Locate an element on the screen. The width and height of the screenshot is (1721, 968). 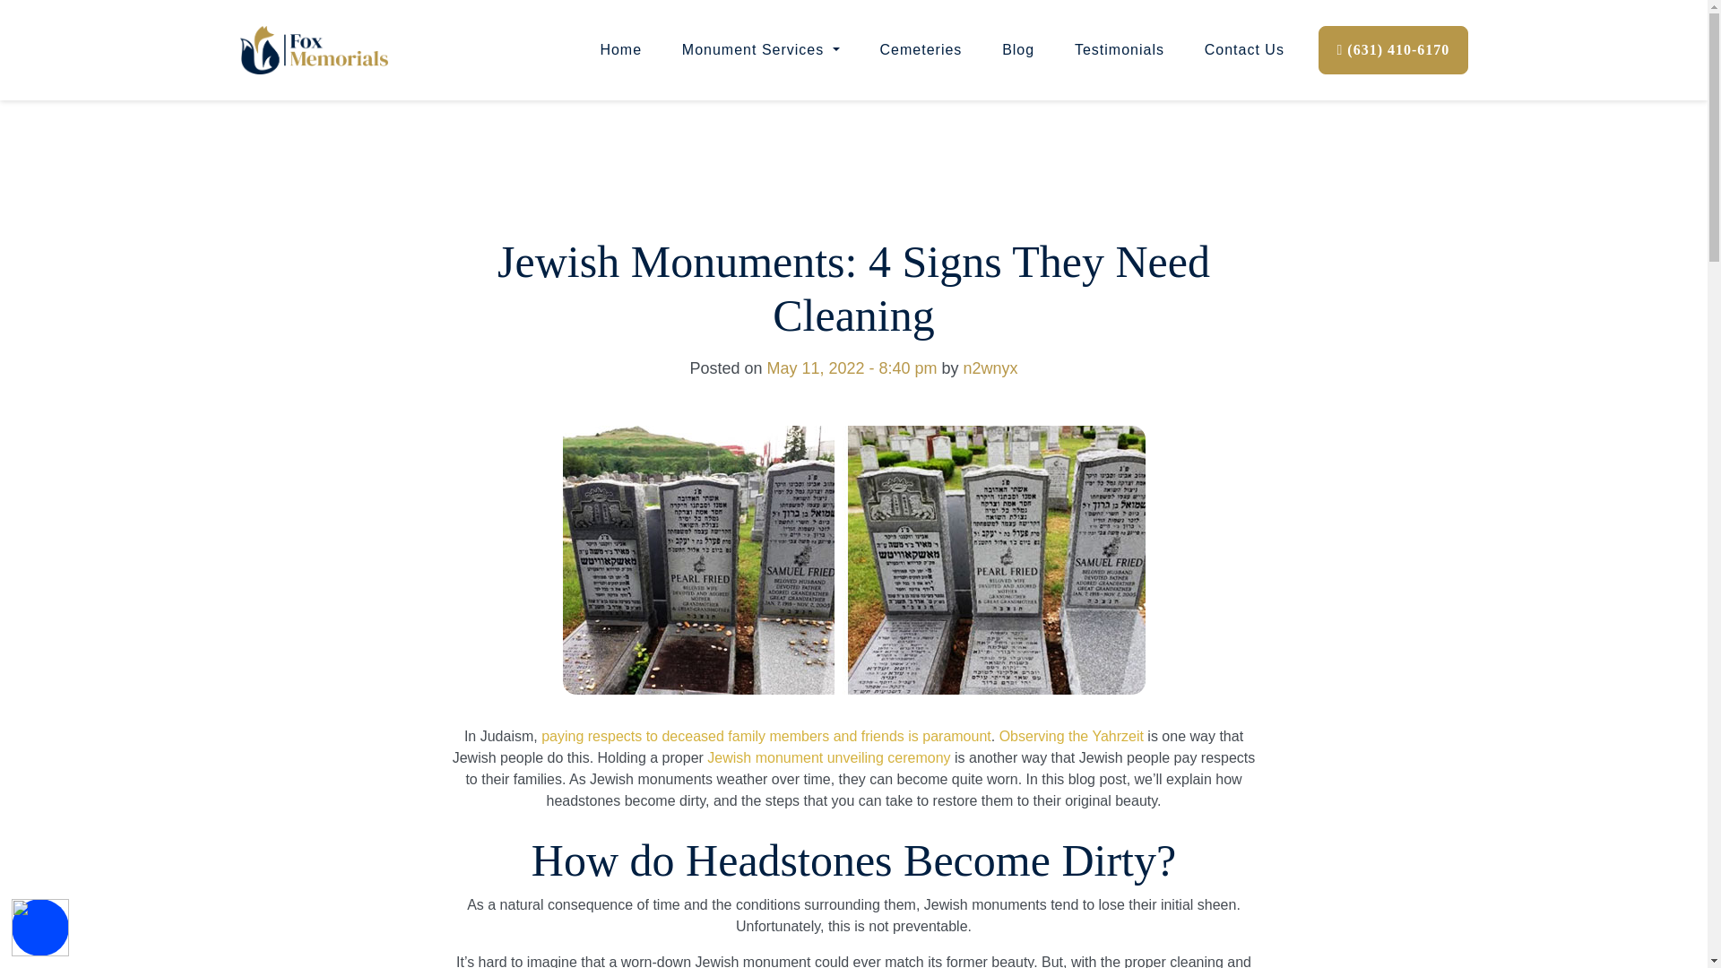
Planning a Jewish Memorial Service is located at coordinates (765, 737).